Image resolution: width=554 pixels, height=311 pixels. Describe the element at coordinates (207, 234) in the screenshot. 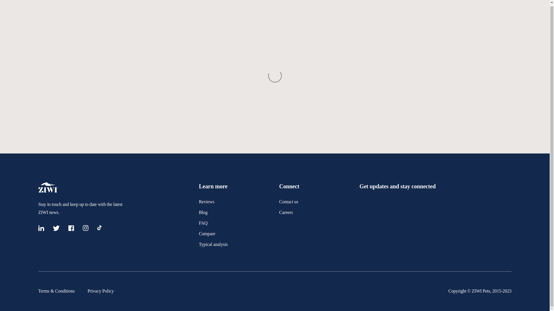

I see `Compare` at that location.